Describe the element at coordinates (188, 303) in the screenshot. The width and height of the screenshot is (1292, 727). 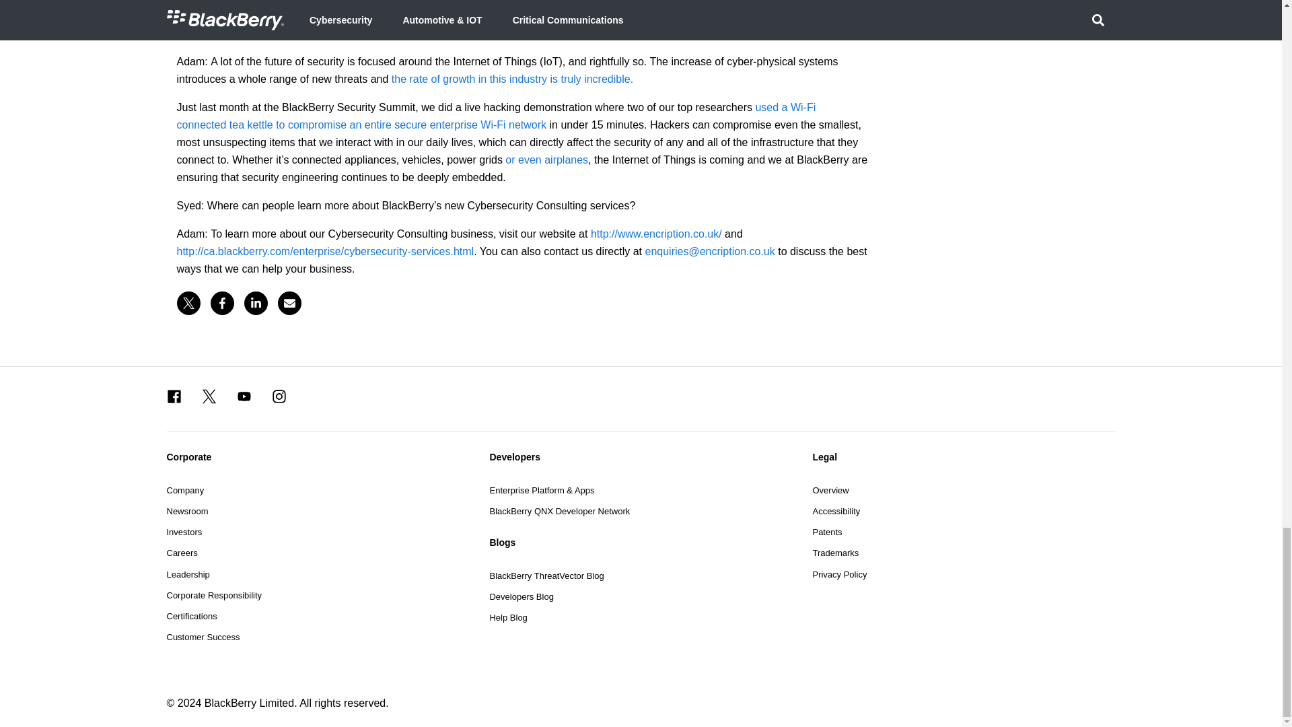
I see `Share on X` at that location.